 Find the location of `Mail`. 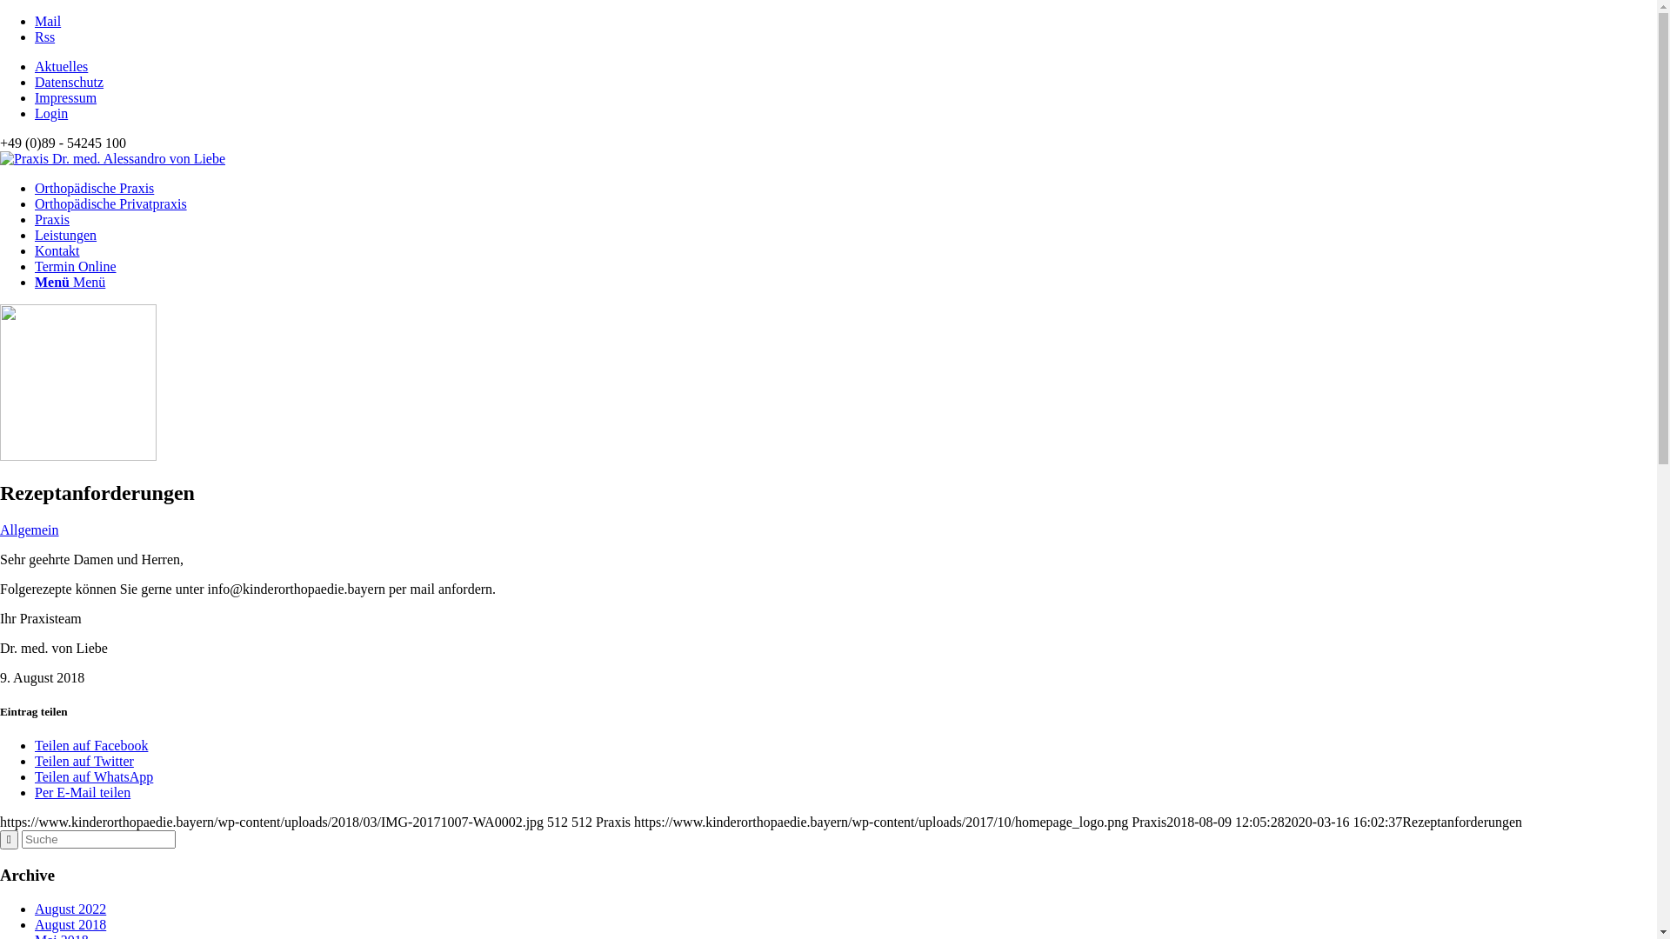

Mail is located at coordinates (48, 21).